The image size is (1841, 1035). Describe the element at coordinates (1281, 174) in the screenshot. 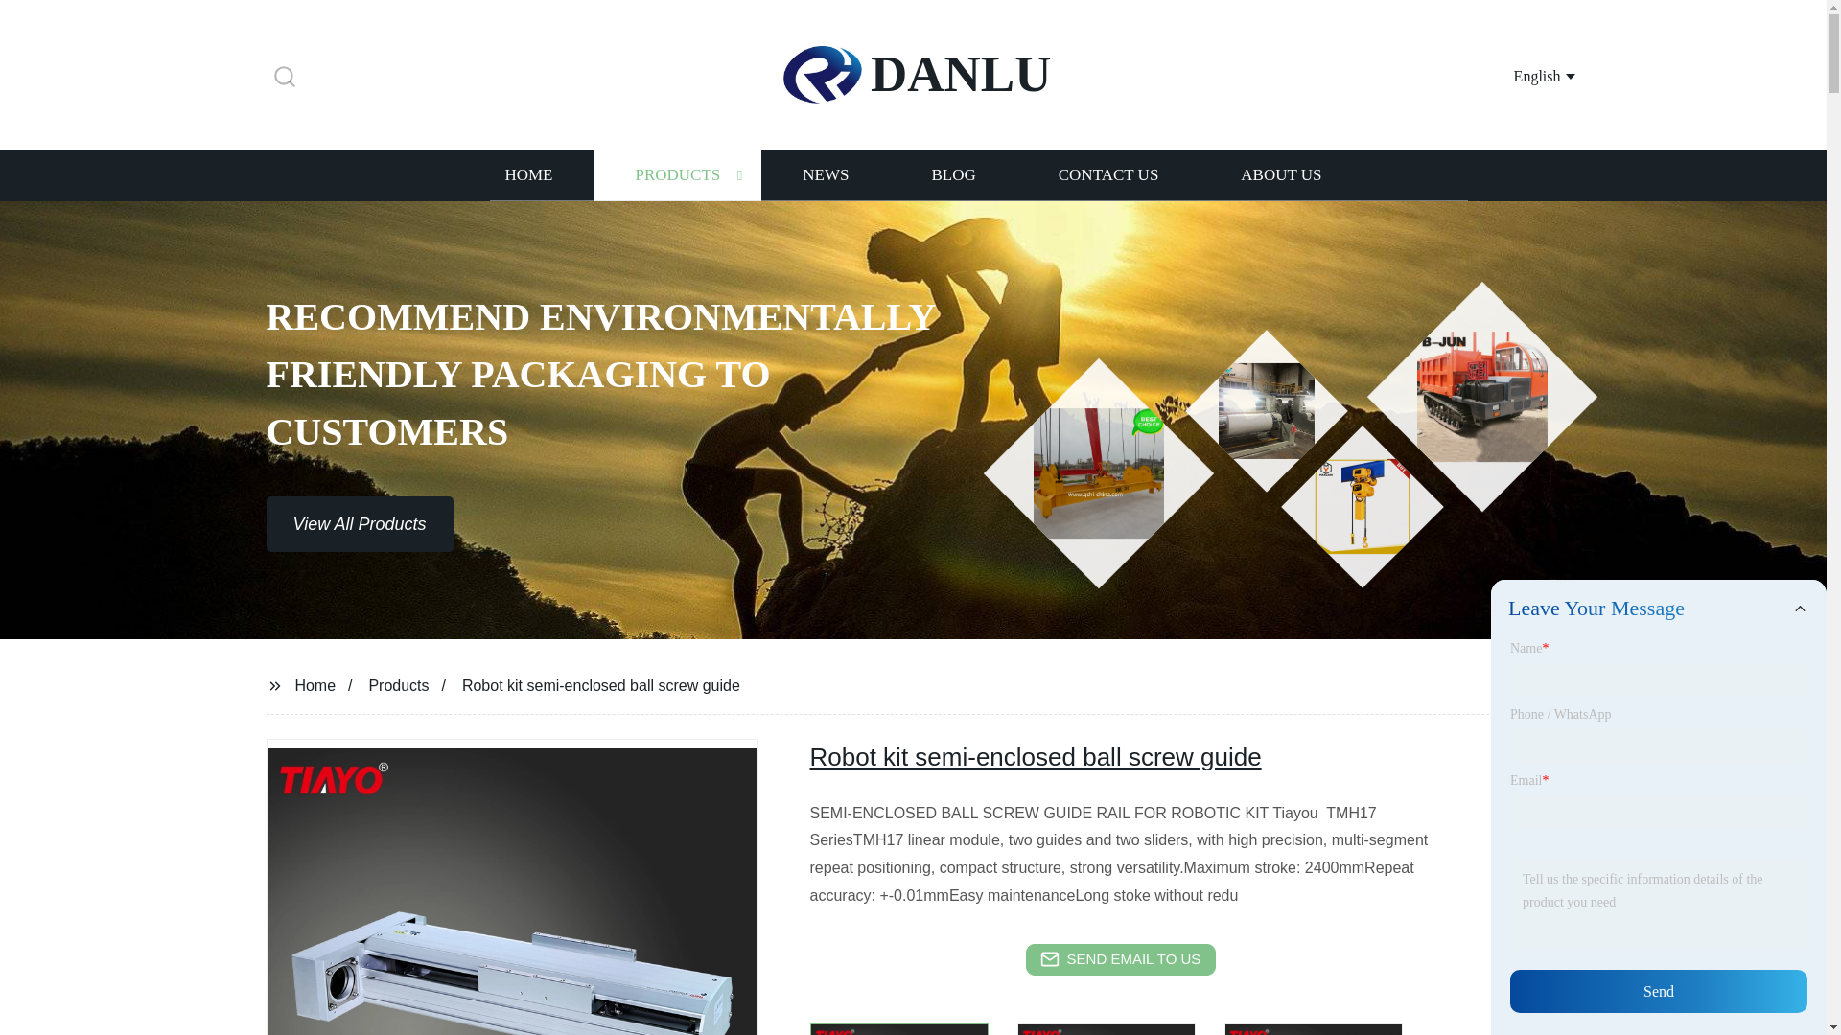

I see `ABOUT US` at that location.